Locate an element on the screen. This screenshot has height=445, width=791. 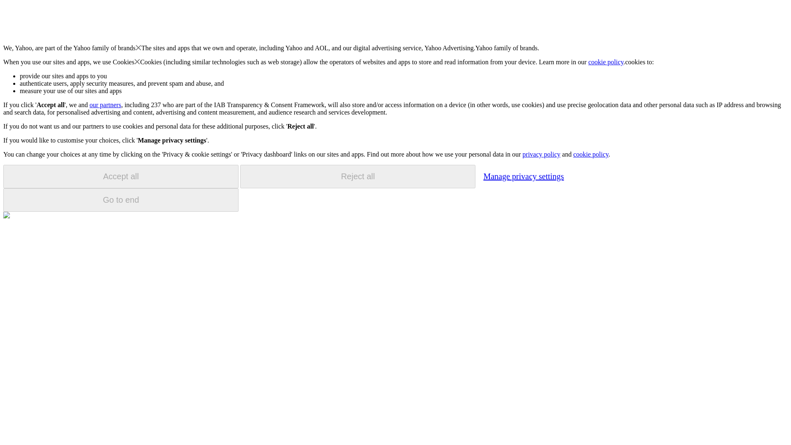
Manage privacy settings is located at coordinates (523, 176).